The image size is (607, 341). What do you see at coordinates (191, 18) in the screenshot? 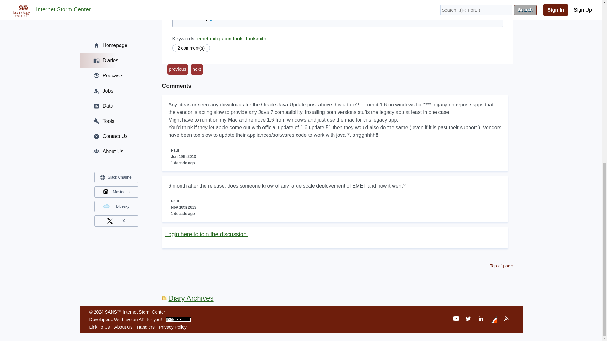
I see `Russ McRee` at bounding box center [191, 18].